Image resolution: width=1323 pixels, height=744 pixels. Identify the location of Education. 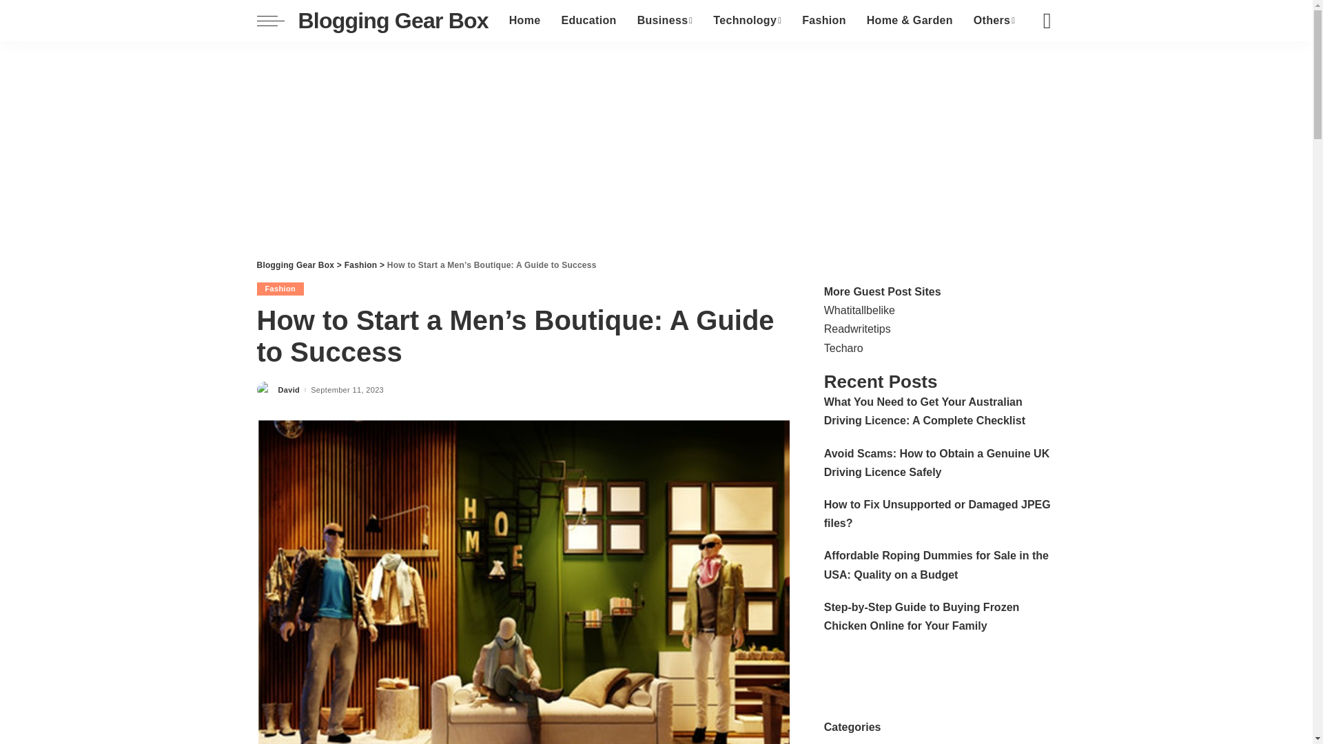
(588, 21).